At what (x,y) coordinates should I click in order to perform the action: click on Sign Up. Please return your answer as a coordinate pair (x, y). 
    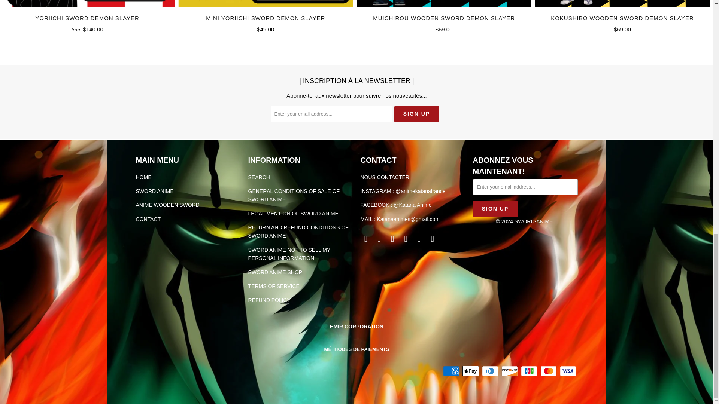
    Looking at the image, I should click on (495, 209).